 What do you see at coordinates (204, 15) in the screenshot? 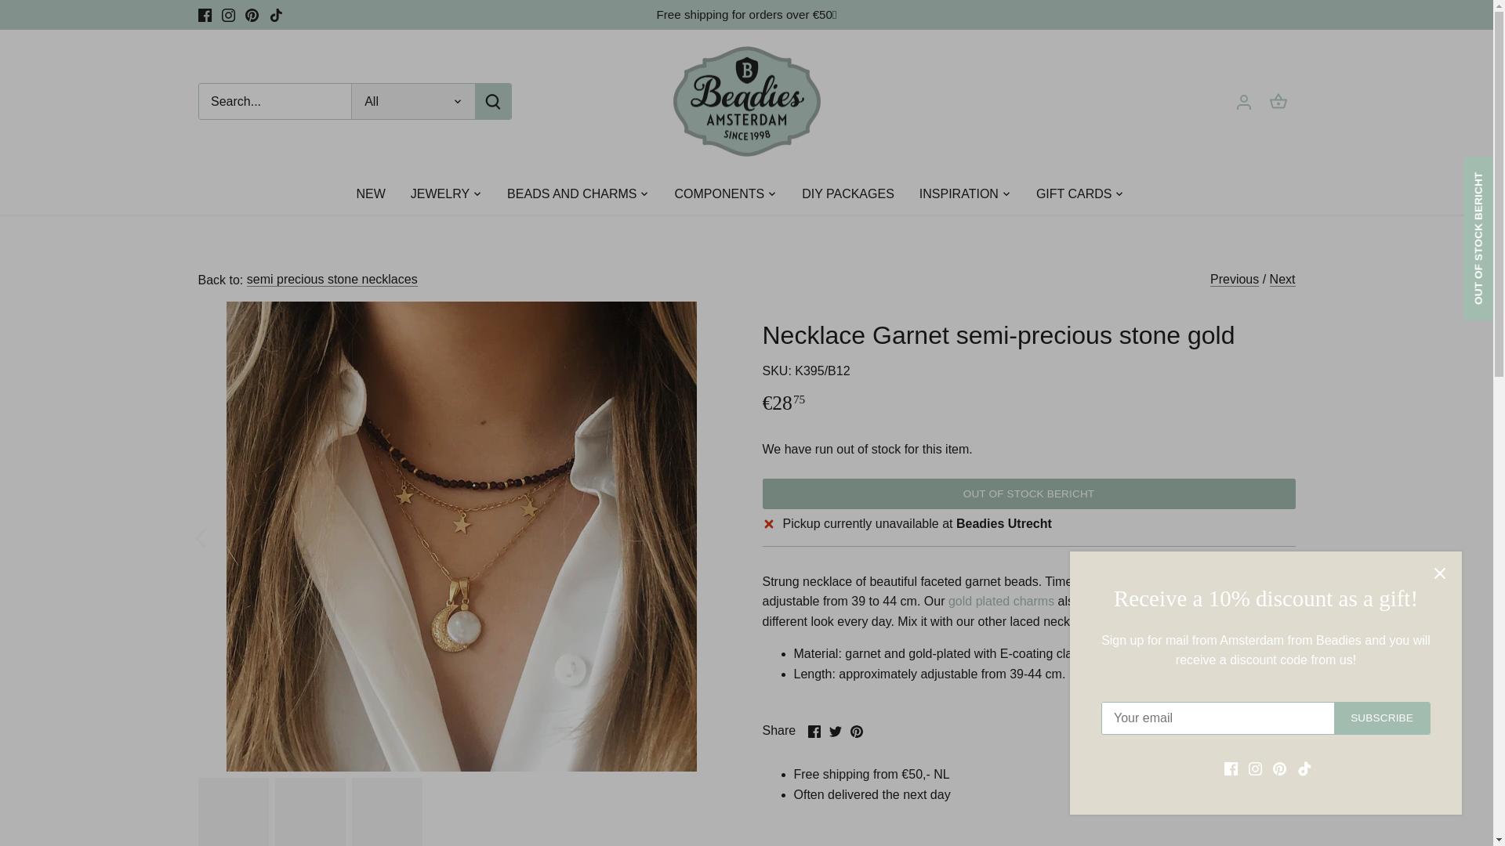
I see `Facebook` at bounding box center [204, 15].